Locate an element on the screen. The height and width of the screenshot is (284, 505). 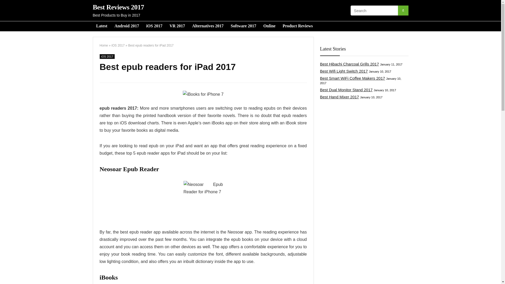
Online is located at coordinates (269, 26).